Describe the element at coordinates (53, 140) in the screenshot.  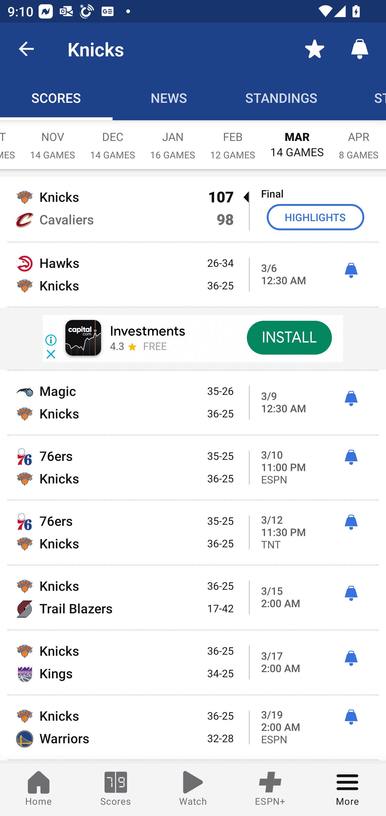
I see `NOV 14 GAMES` at that location.